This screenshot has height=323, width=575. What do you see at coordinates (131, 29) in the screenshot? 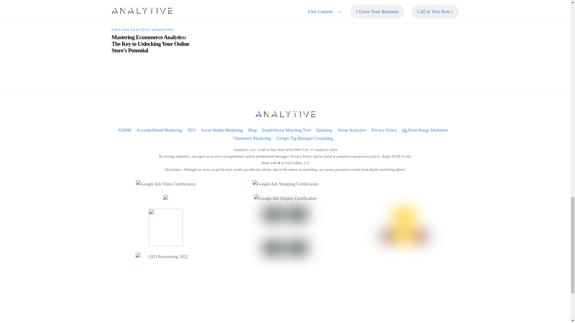
I see `DATA AND ANALYTICS` at bounding box center [131, 29].